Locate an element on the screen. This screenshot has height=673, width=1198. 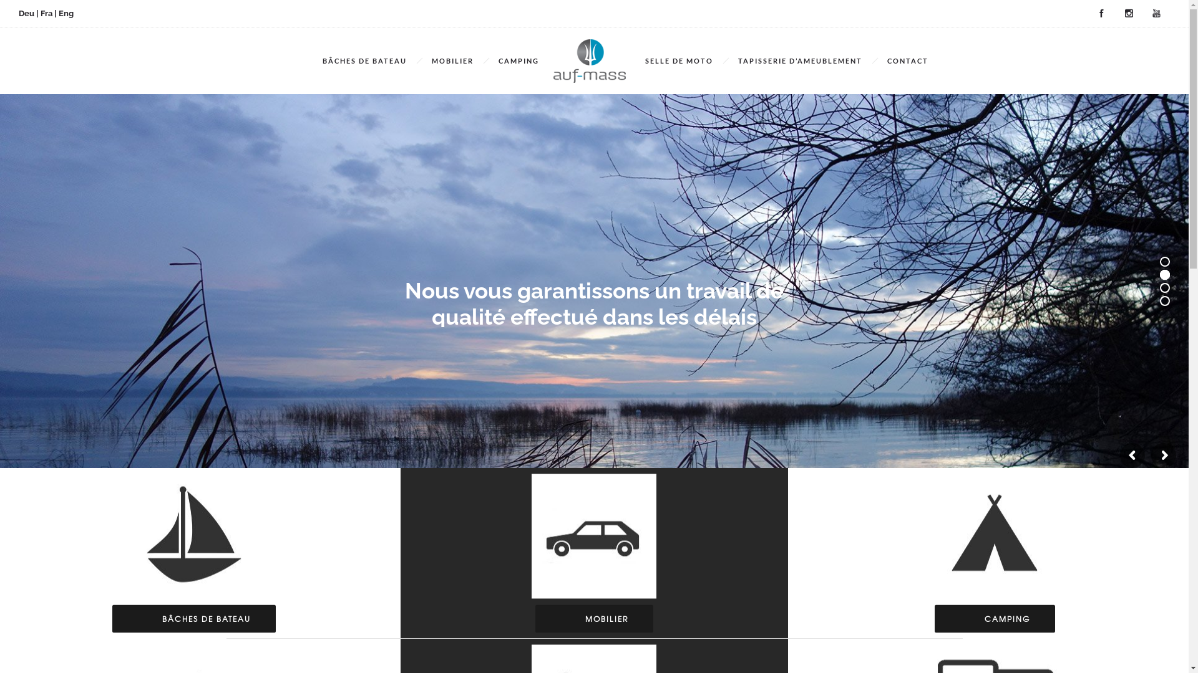
MOBILIER is located at coordinates (453, 61).